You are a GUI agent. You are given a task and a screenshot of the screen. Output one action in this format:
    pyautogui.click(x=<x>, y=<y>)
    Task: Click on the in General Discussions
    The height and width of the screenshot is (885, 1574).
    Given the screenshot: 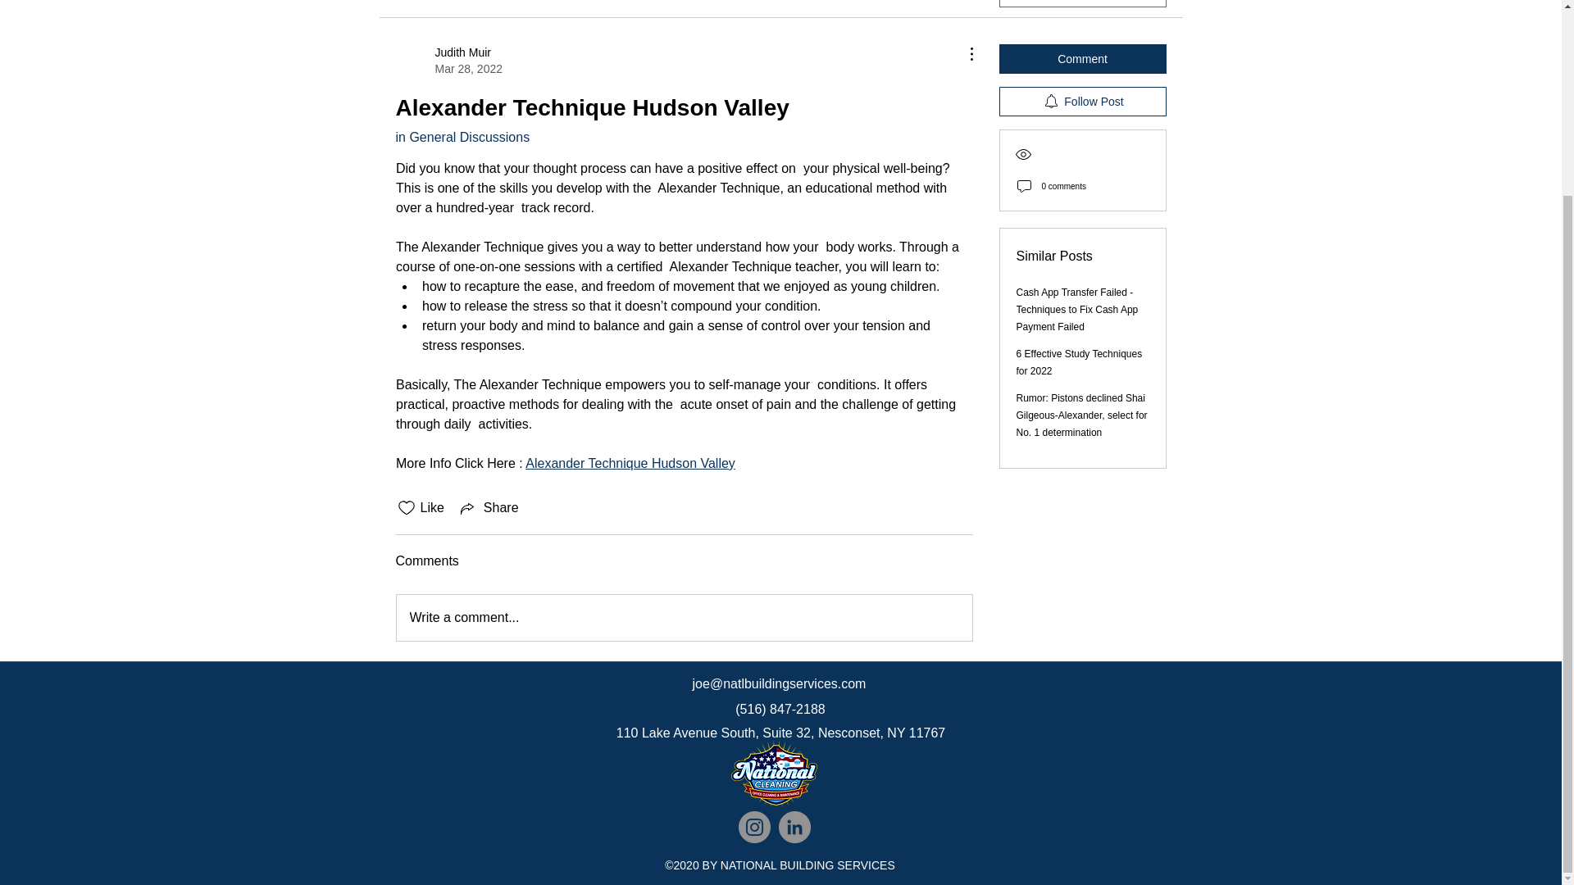 What is the action you would take?
    pyautogui.click(x=420, y=2)
    